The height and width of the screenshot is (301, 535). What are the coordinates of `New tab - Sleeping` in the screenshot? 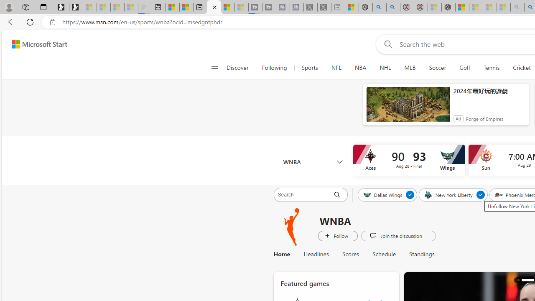 It's located at (338, 8).